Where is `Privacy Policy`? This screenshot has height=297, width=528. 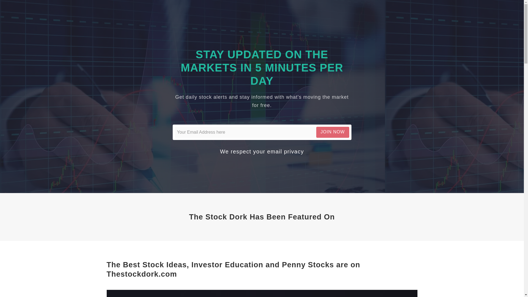
Privacy Policy is located at coordinates (285, 151).